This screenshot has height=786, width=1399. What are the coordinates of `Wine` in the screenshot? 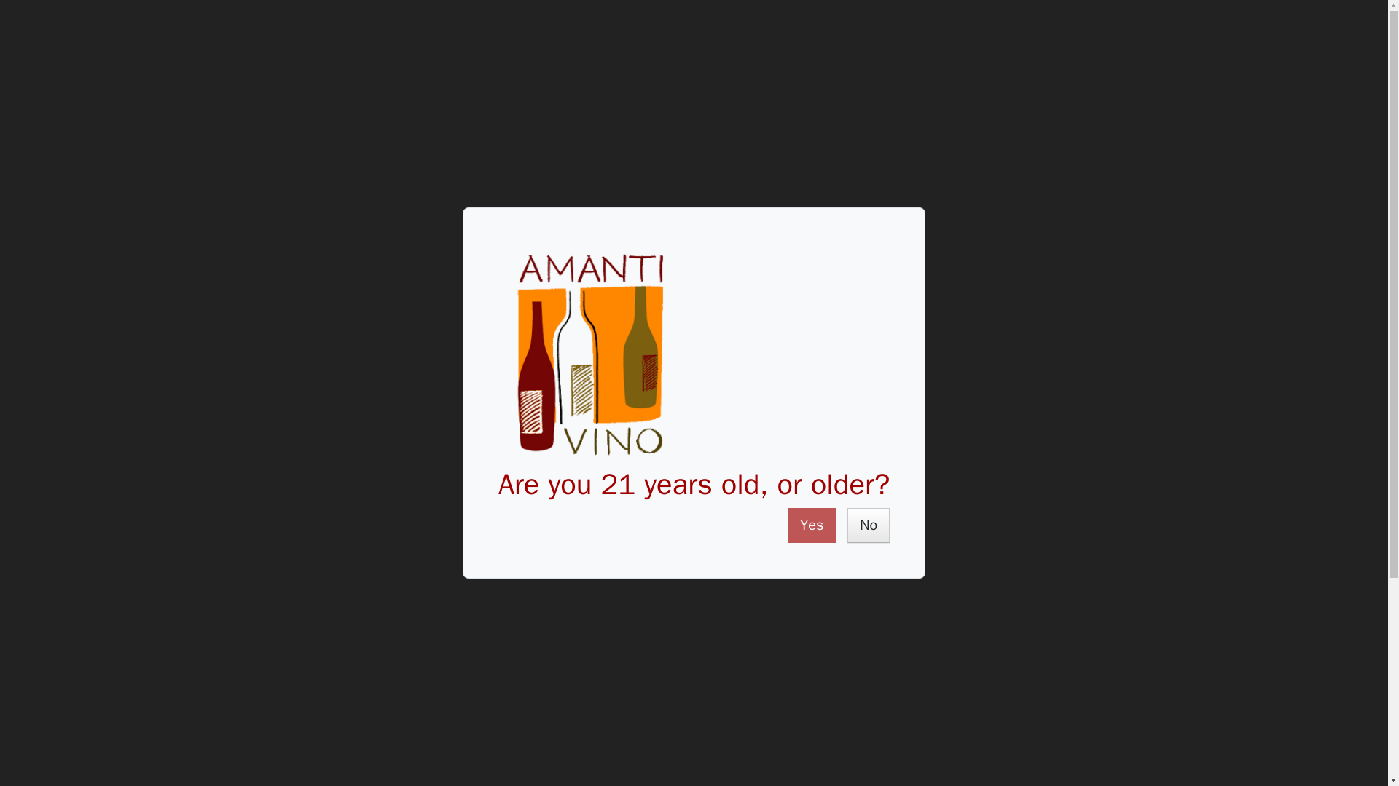 It's located at (81, 66).